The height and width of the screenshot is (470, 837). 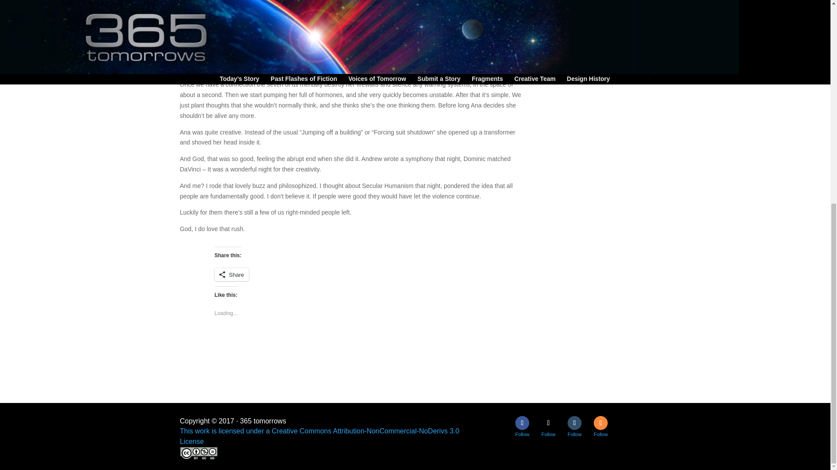 What do you see at coordinates (600, 423) in the screenshot?
I see `Follow on RSS` at bounding box center [600, 423].